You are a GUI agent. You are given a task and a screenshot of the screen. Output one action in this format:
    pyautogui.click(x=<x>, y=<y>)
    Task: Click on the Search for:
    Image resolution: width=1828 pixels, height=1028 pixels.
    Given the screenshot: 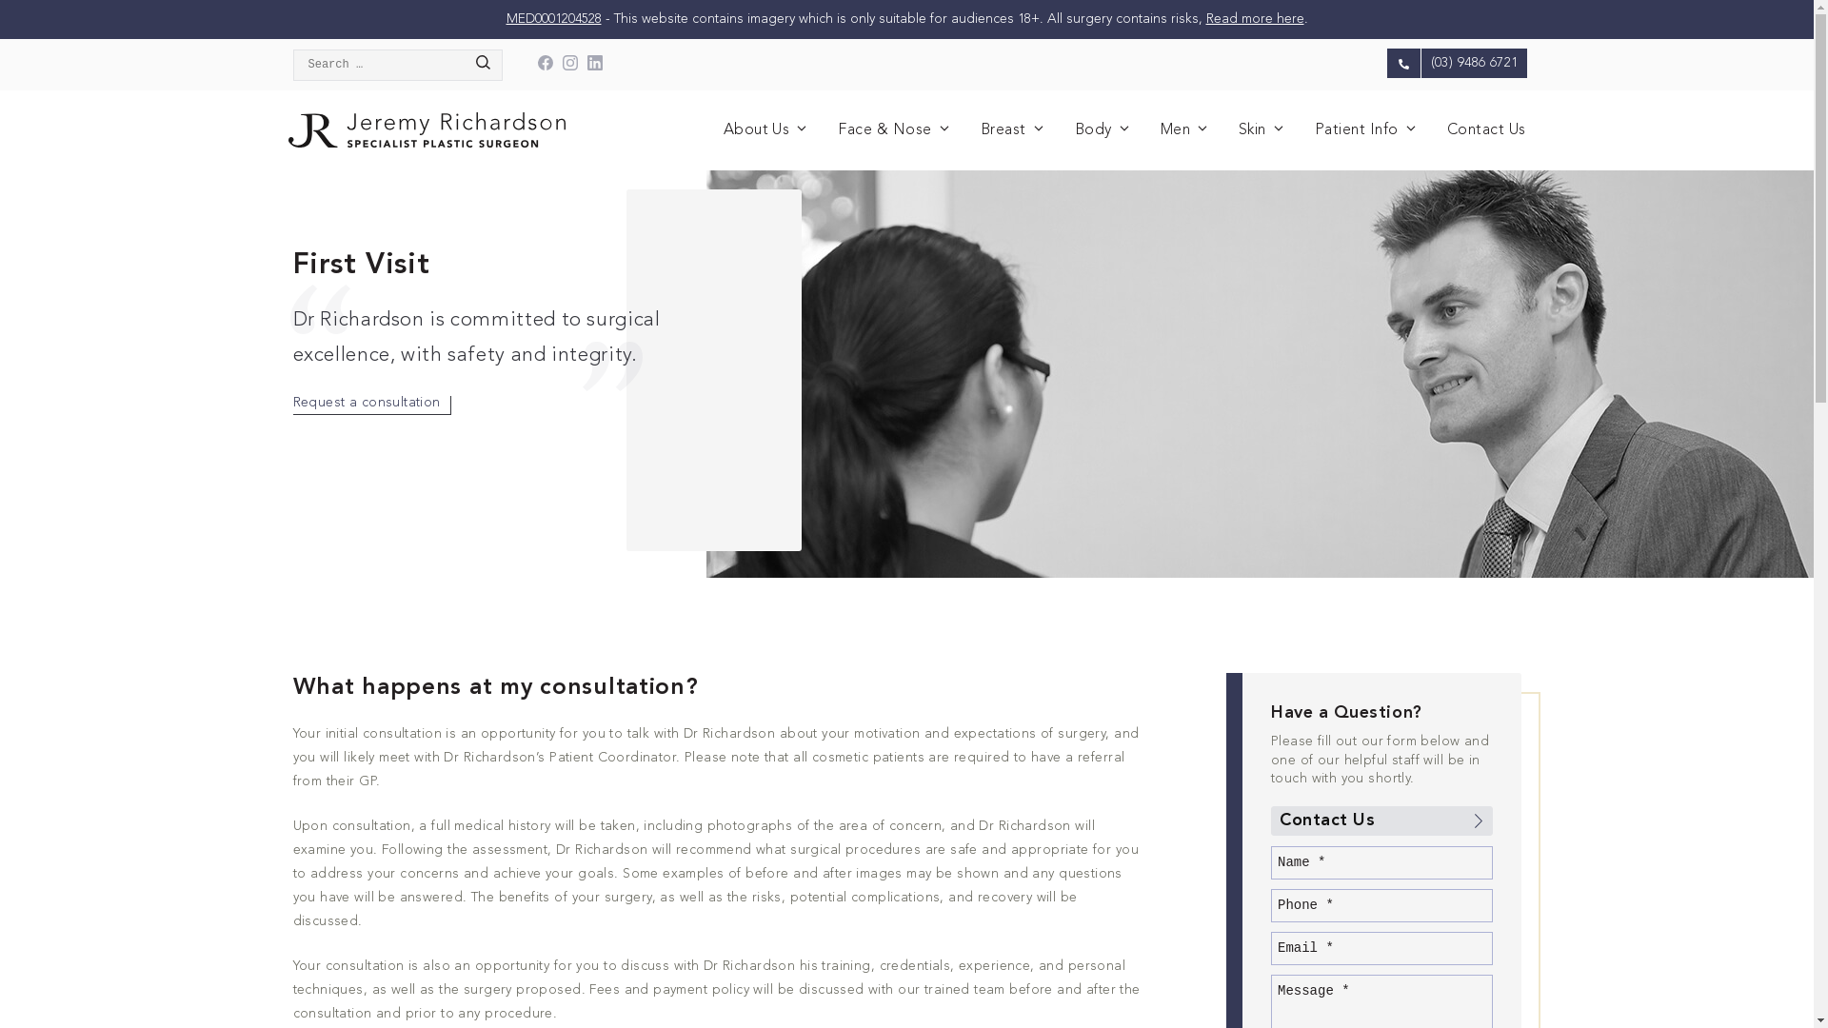 What is the action you would take?
    pyautogui.click(x=398, y=65)
    